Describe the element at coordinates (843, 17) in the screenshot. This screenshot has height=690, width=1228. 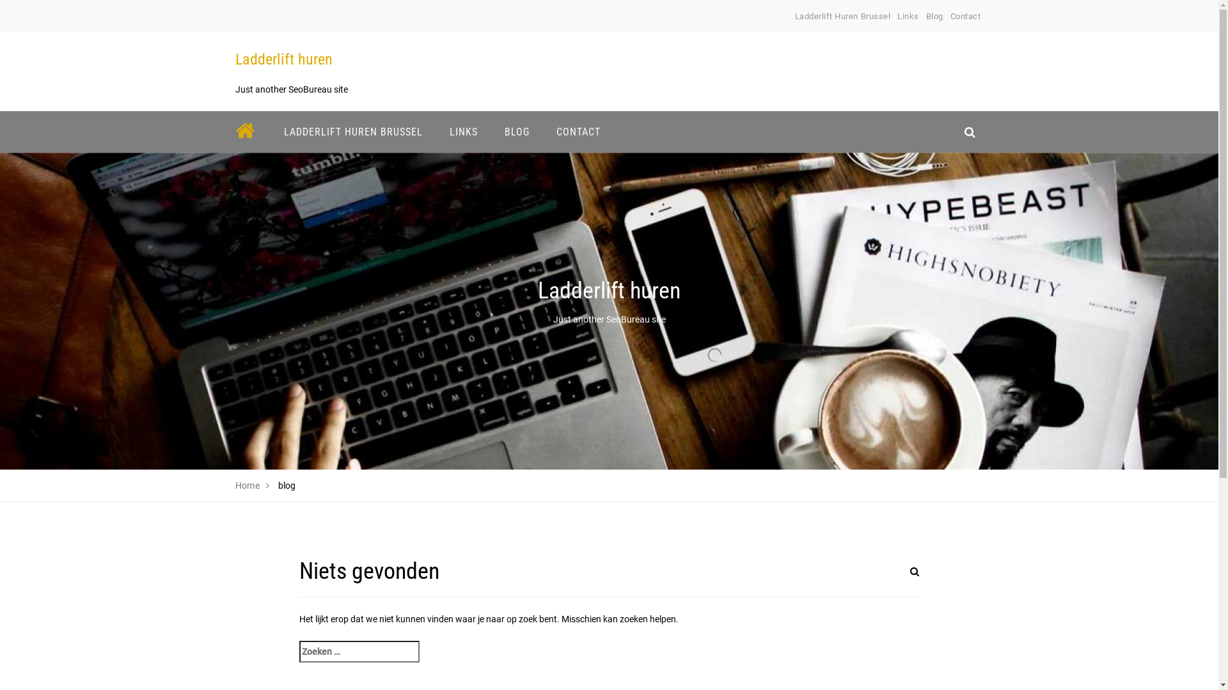
I see `Ladderlift Huren Brussel` at that location.